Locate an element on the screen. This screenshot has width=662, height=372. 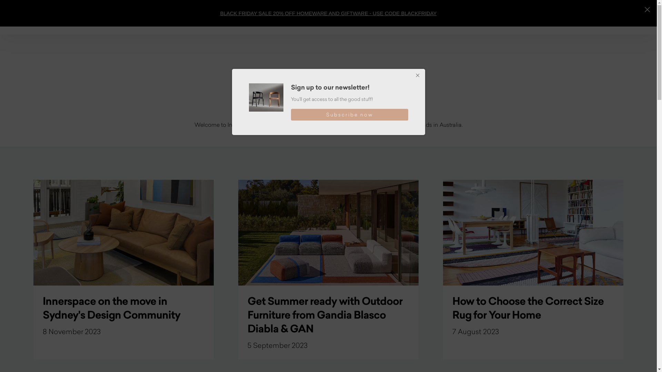
Projects is located at coordinates (345, 17).